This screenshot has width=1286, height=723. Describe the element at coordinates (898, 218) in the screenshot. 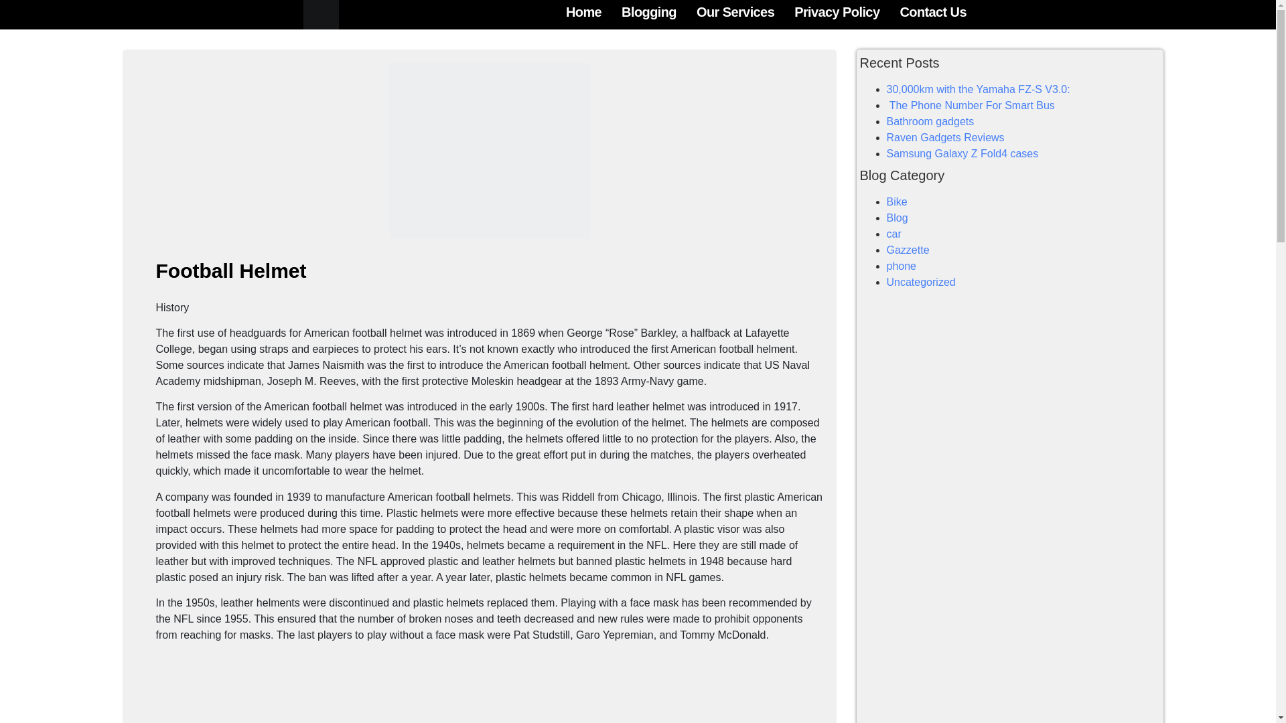

I see `Blog` at that location.